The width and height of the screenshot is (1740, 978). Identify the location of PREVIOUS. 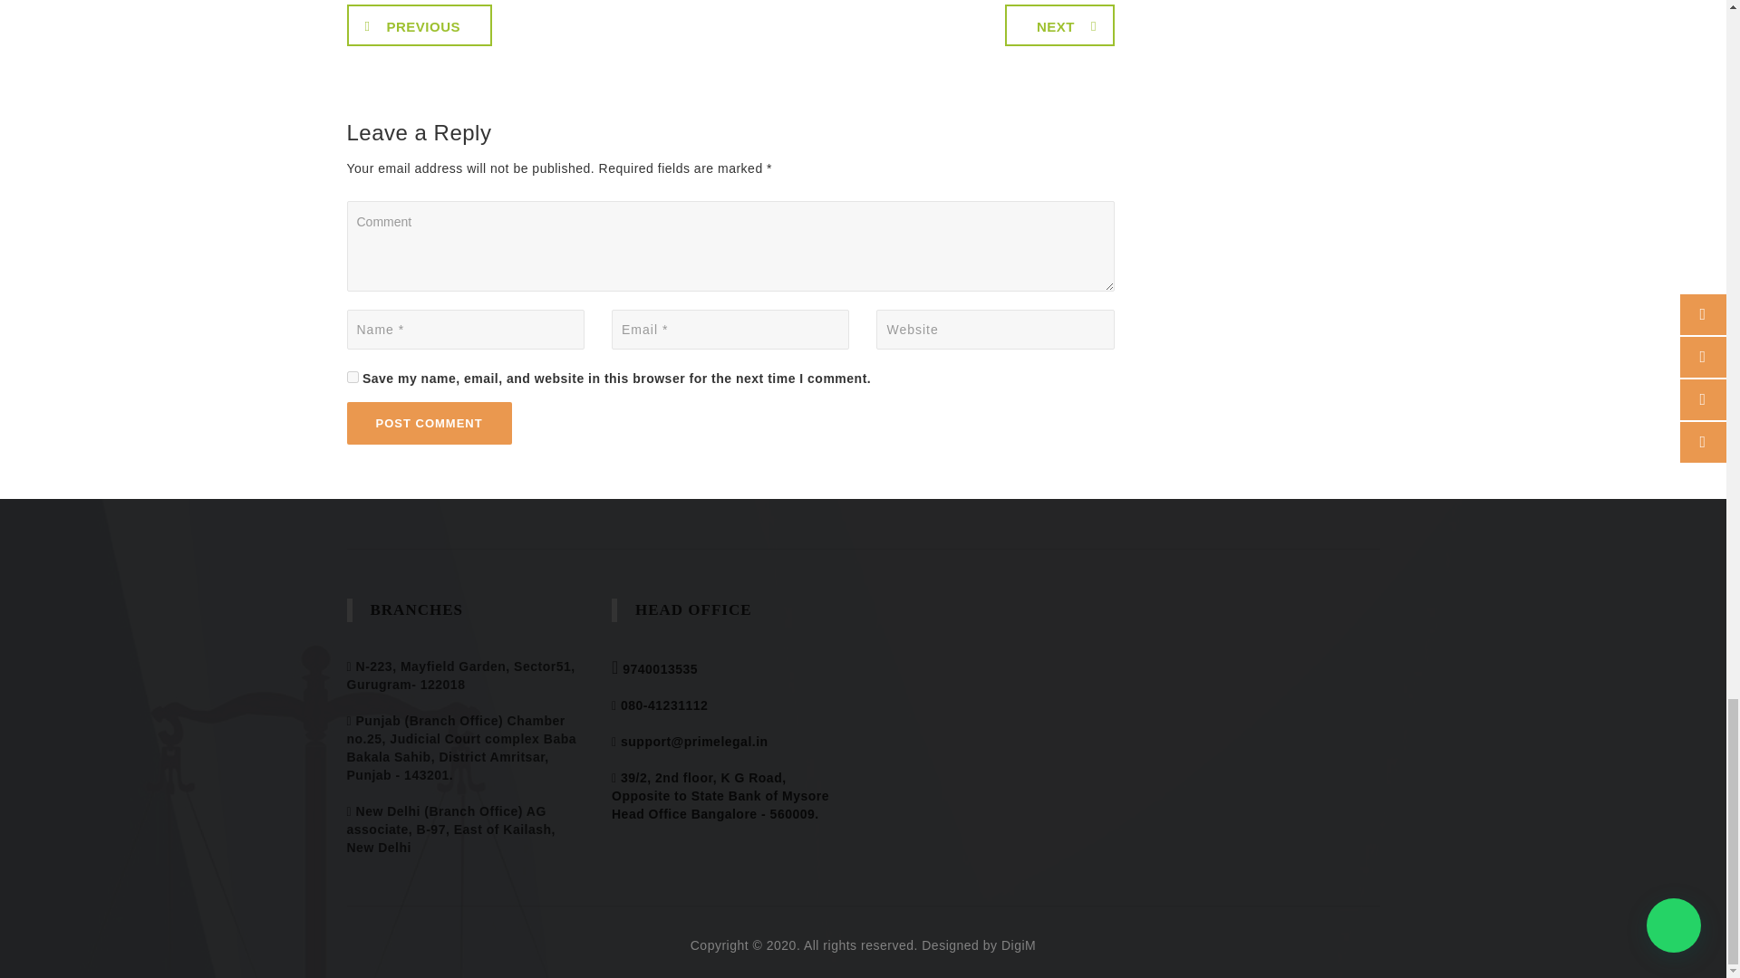
(419, 25).